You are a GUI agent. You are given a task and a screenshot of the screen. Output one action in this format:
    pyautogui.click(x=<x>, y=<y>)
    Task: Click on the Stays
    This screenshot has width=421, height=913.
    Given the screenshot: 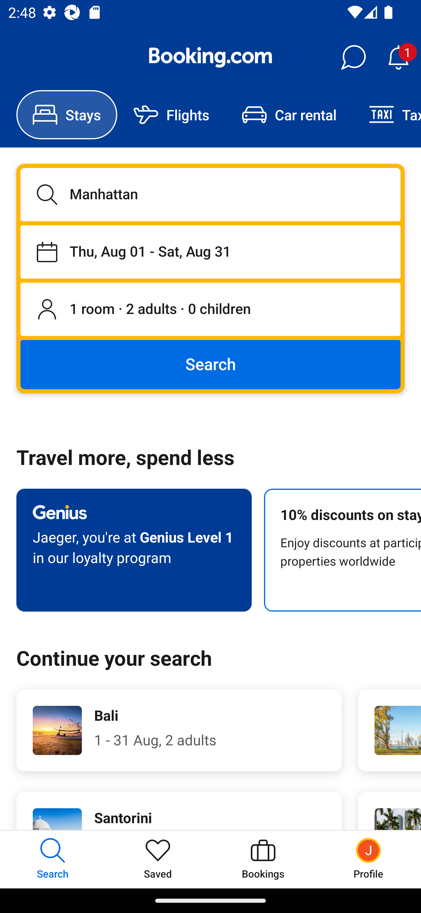 What is the action you would take?
    pyautogui.click(x=67, y=115)
    